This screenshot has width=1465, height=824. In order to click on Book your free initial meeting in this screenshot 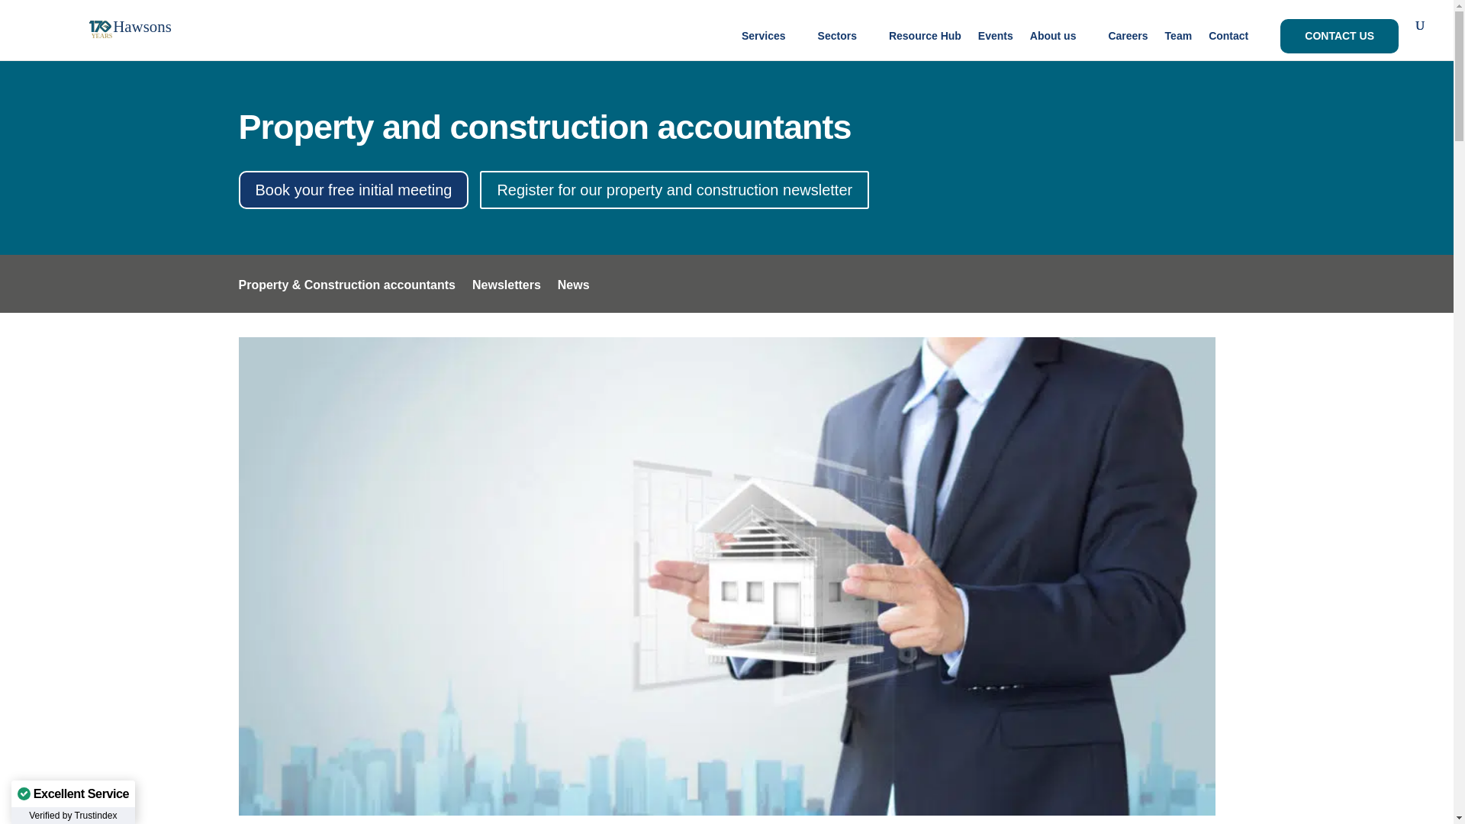, I will do `click(353, 189)`.